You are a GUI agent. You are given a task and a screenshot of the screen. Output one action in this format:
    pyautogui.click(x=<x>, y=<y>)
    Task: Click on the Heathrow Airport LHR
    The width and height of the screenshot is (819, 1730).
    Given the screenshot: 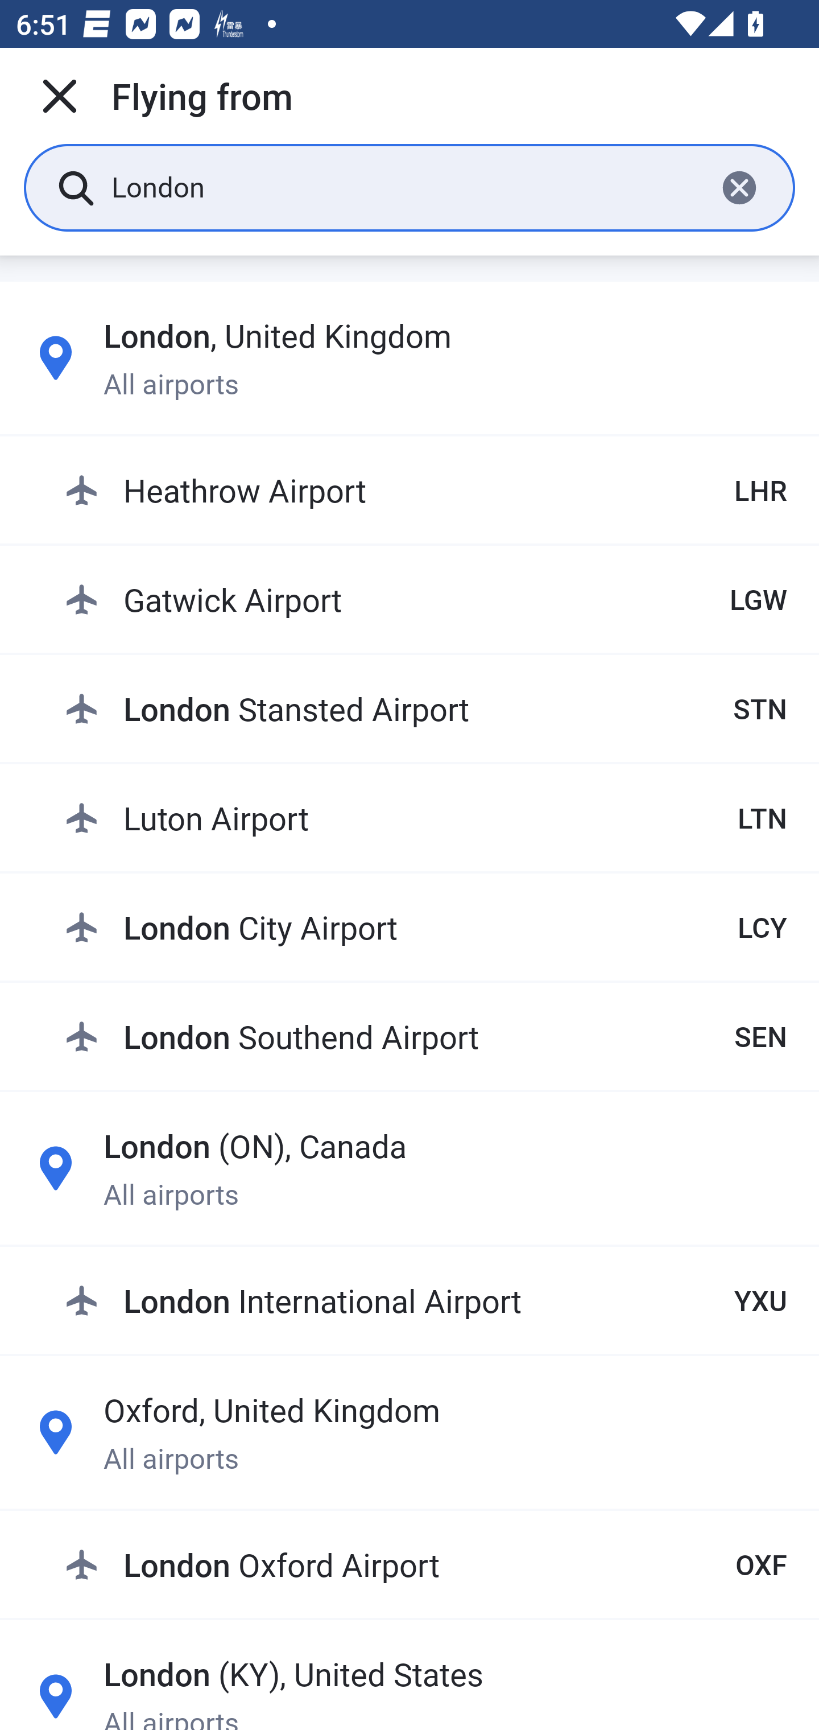 What is the action you would take?
    pyautogui.click(x=425, y=491)
    